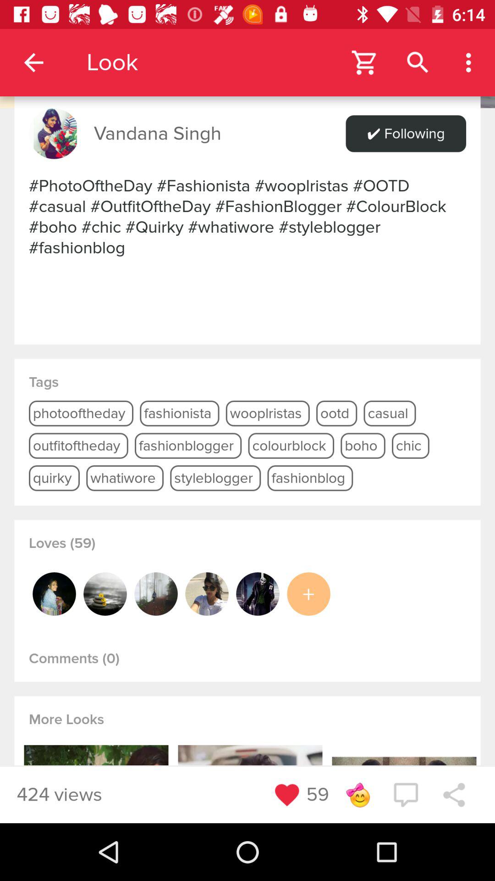 The image size is (495, 881). I want to click on toggle followers, so click(105, 594).